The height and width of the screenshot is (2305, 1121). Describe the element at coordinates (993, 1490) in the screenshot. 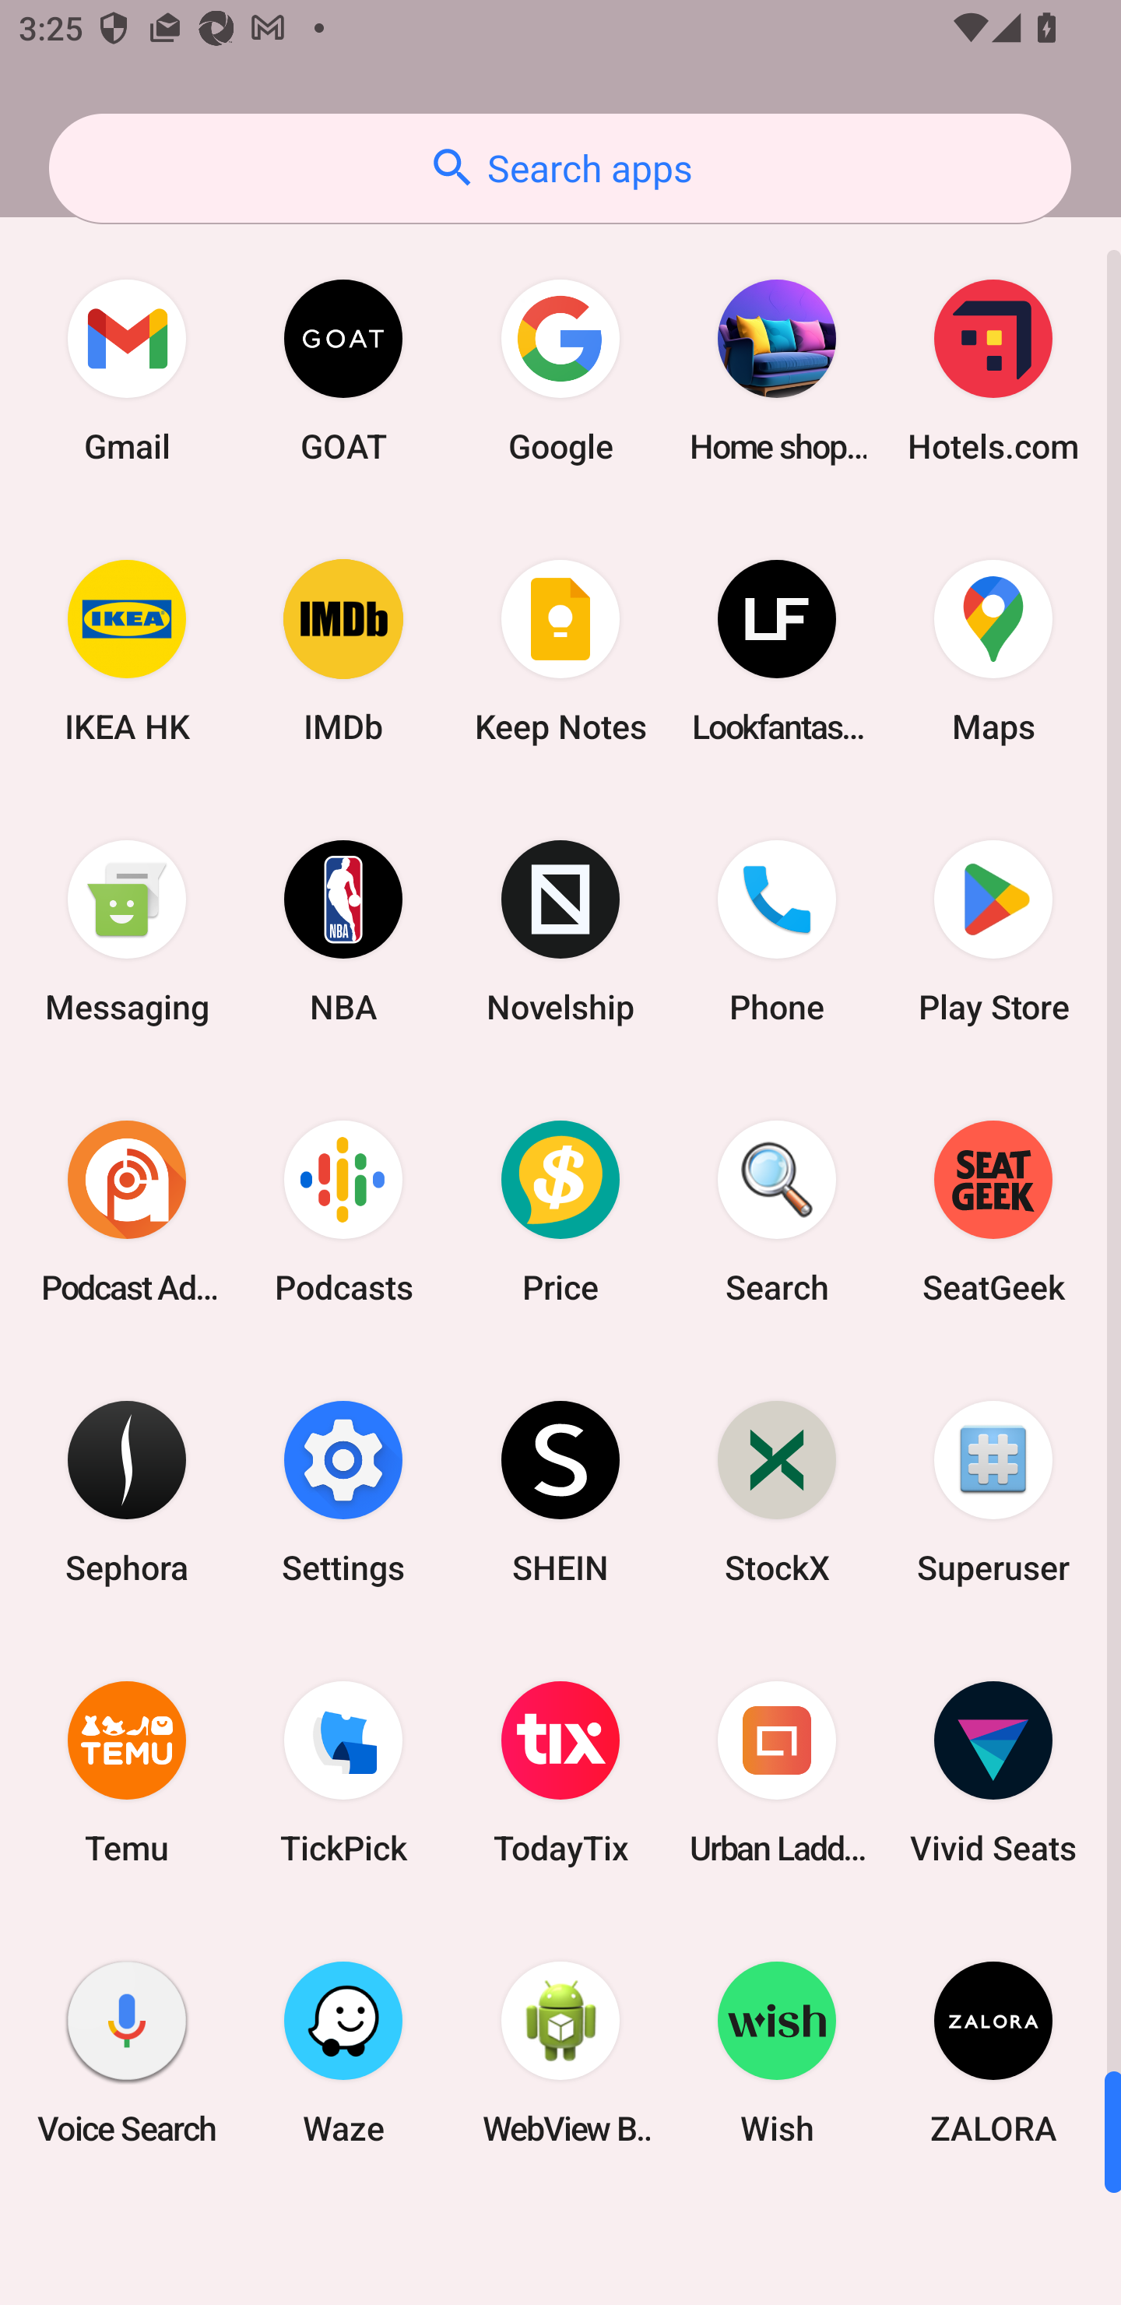

I see `Superuser` at that location.